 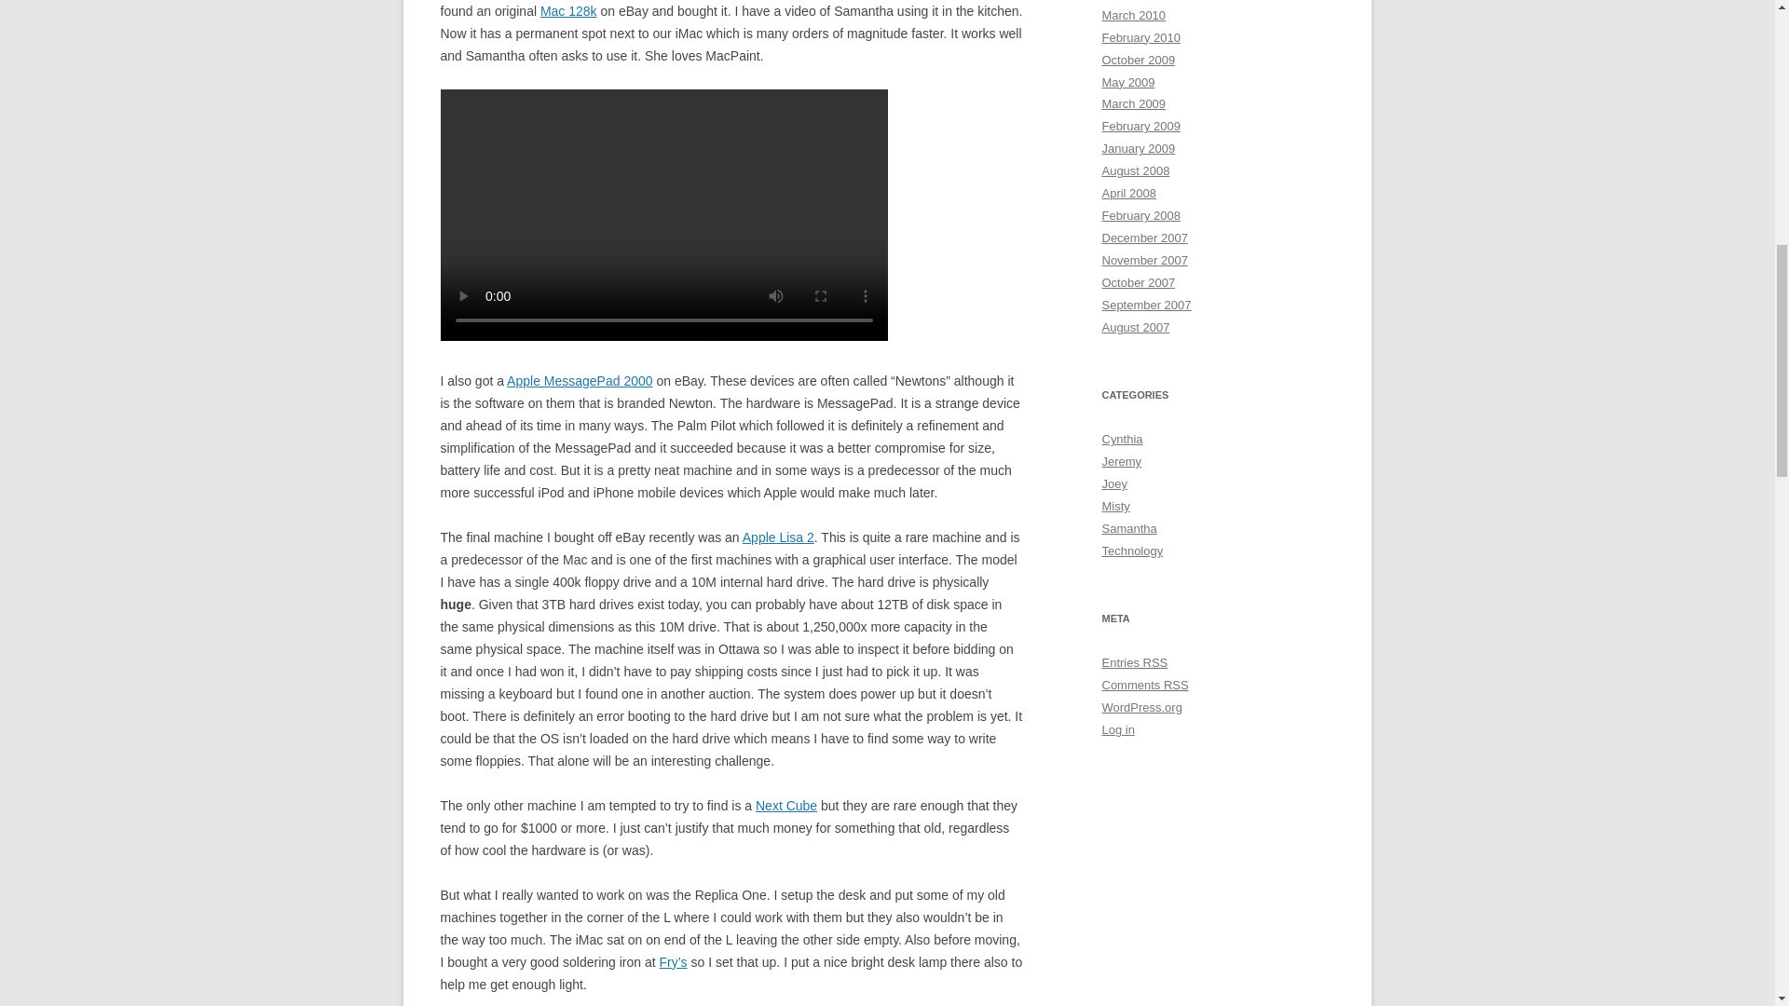 What do you see at coordinates (1155, 663) in the screenshot?
I see `Really Simple Syndication` at bounding box center [1155, 663].